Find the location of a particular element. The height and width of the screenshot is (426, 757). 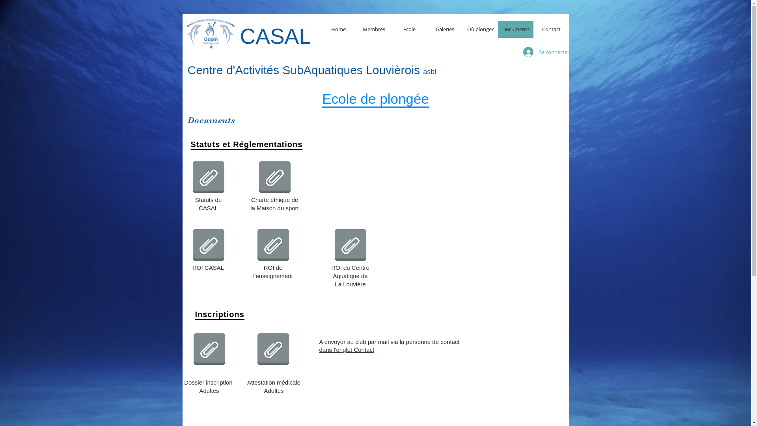

Ecole is located at coordinates (409, 29).